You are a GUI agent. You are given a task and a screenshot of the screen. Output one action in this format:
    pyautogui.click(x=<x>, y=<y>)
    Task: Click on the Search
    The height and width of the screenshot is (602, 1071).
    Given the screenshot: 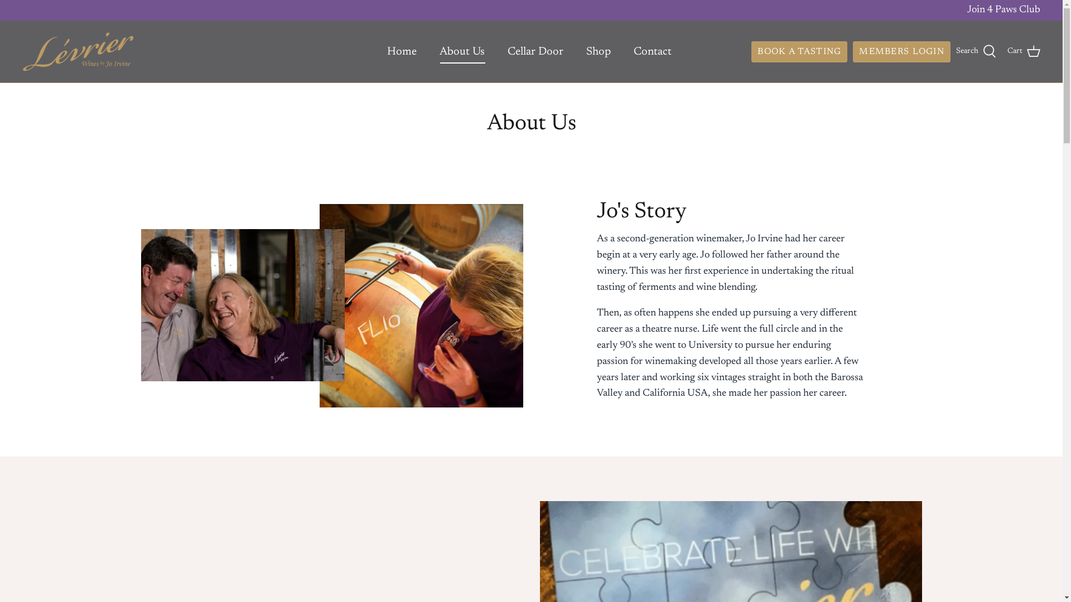 What is the action you would take?
    pyautogui.click(x=976, y=52)
    